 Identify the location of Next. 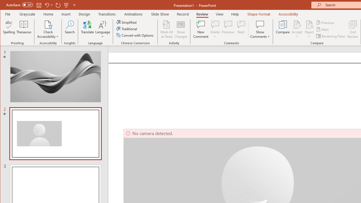
(323, 29).